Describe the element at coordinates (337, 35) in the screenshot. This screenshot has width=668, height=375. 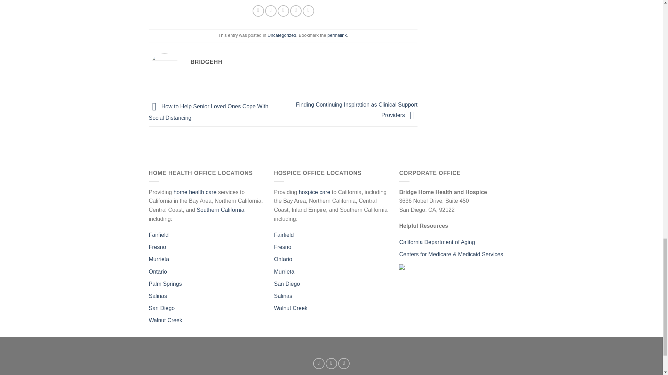
I see `permalink` at that location.